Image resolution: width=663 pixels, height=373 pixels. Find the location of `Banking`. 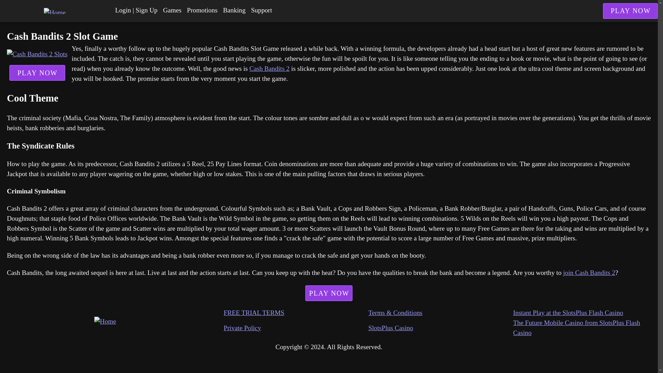

Banking is located at coordinates (234, 10).